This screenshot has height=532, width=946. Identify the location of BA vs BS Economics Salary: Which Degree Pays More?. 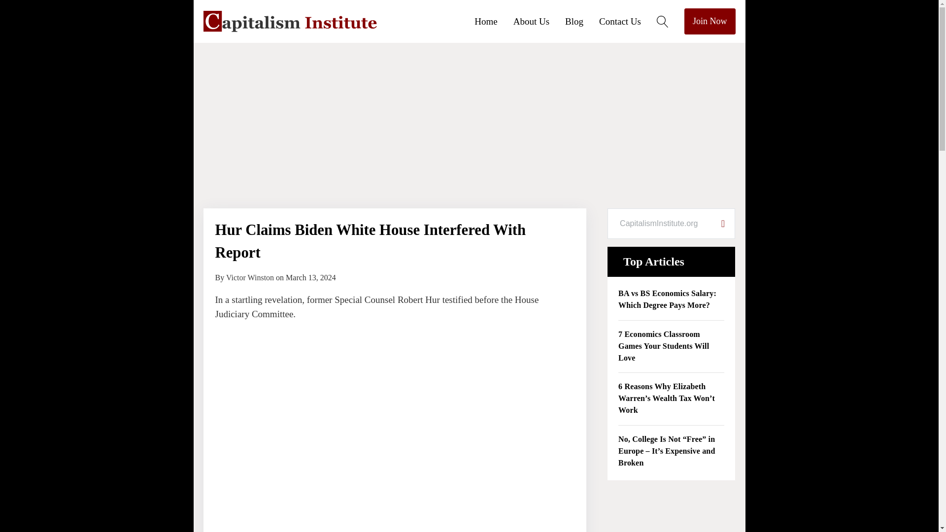
(671, 299).